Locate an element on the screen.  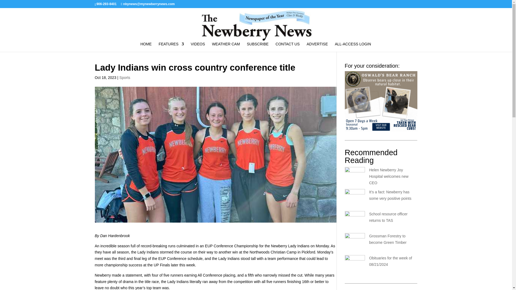
FEATURES is located at coordinates (171, 47).